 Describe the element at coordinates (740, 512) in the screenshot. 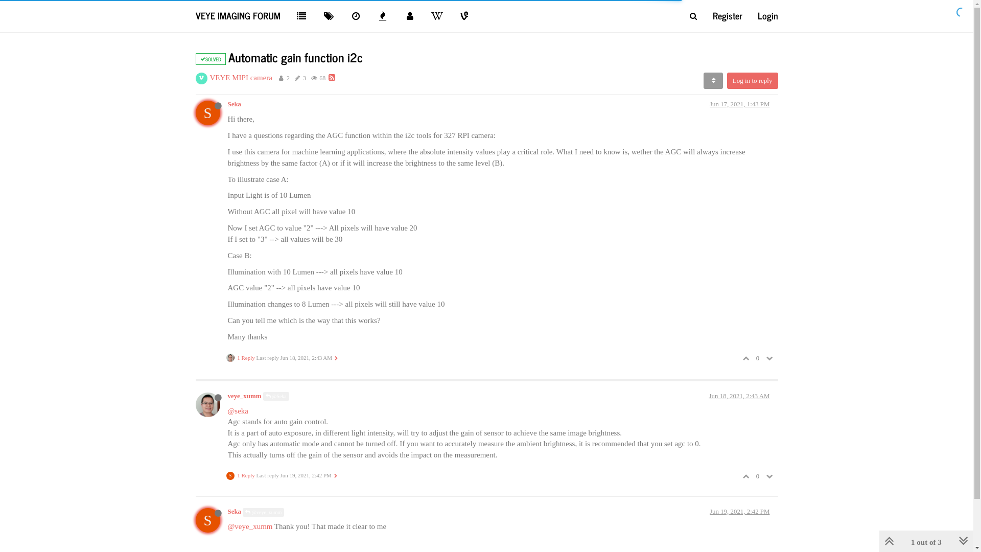

I see `Jun 19, 2021, 2:42 PM` at that location.